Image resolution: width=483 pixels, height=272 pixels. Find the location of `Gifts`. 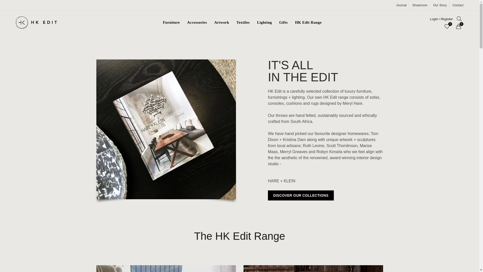

Gifts is located at coordinates (284, 23).